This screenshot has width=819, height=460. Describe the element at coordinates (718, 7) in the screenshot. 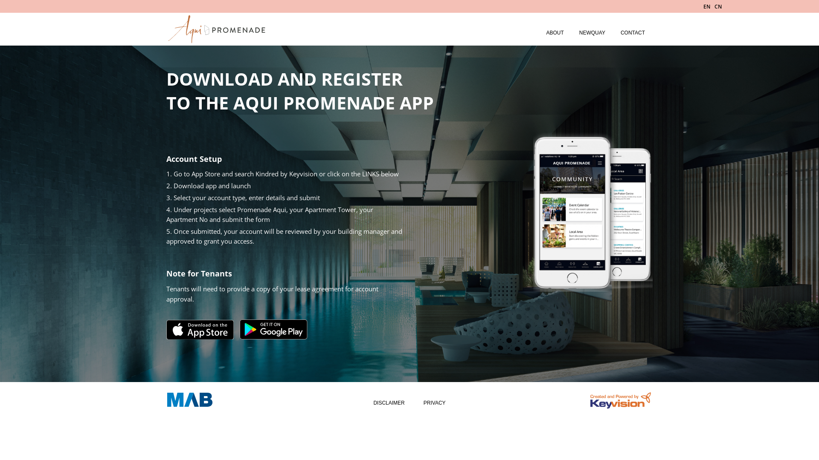

I see `CN` at that location.